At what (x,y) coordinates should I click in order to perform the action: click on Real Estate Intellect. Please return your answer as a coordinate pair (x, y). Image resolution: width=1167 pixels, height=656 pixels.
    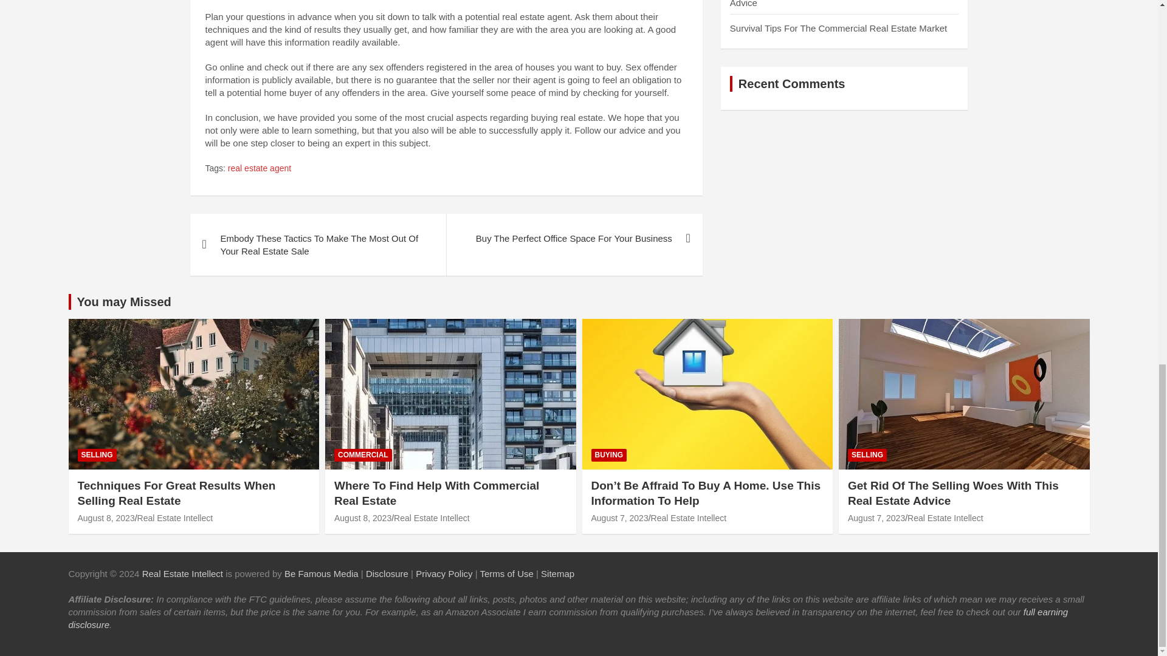
    Looking at the image, I should click on (182, 573).